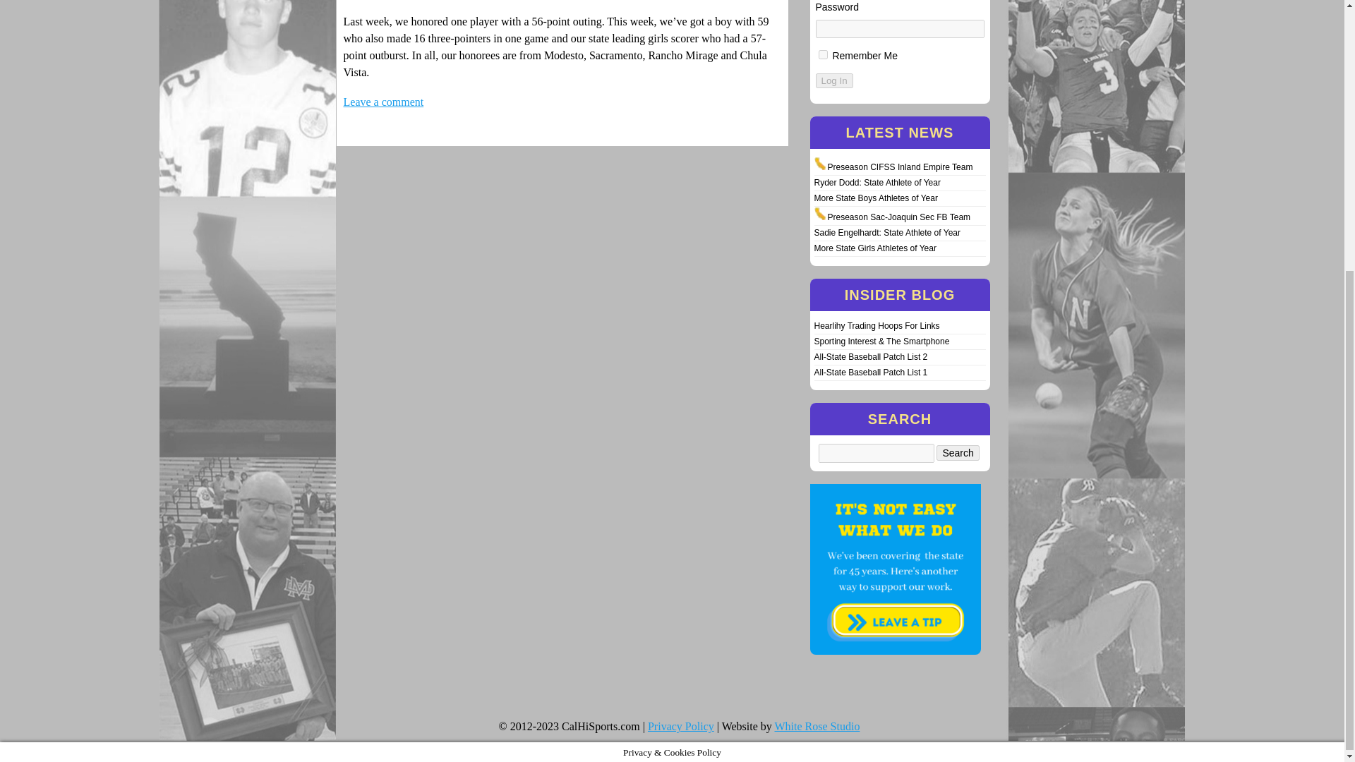  What do you see at coordinates (898, 217) in the screenshot?
I see `Permalink to Preseason Sac-Joaquin Sec FB Team` at bounding box center [898, 217].